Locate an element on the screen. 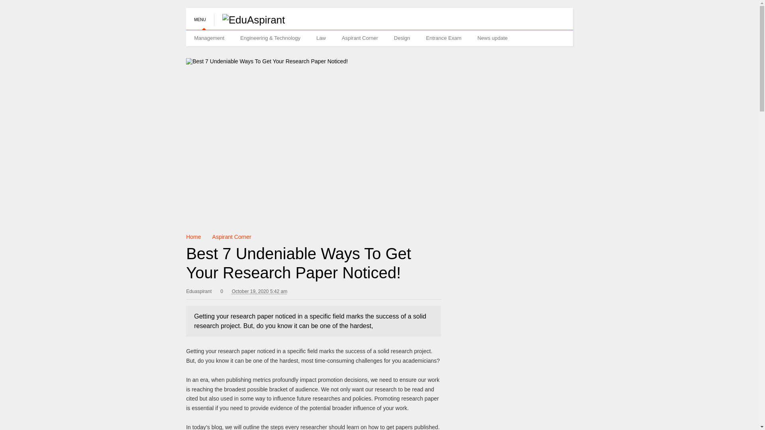 The width and height of the screenshot is (765, 430). Law is located at coordinates (321, 38).